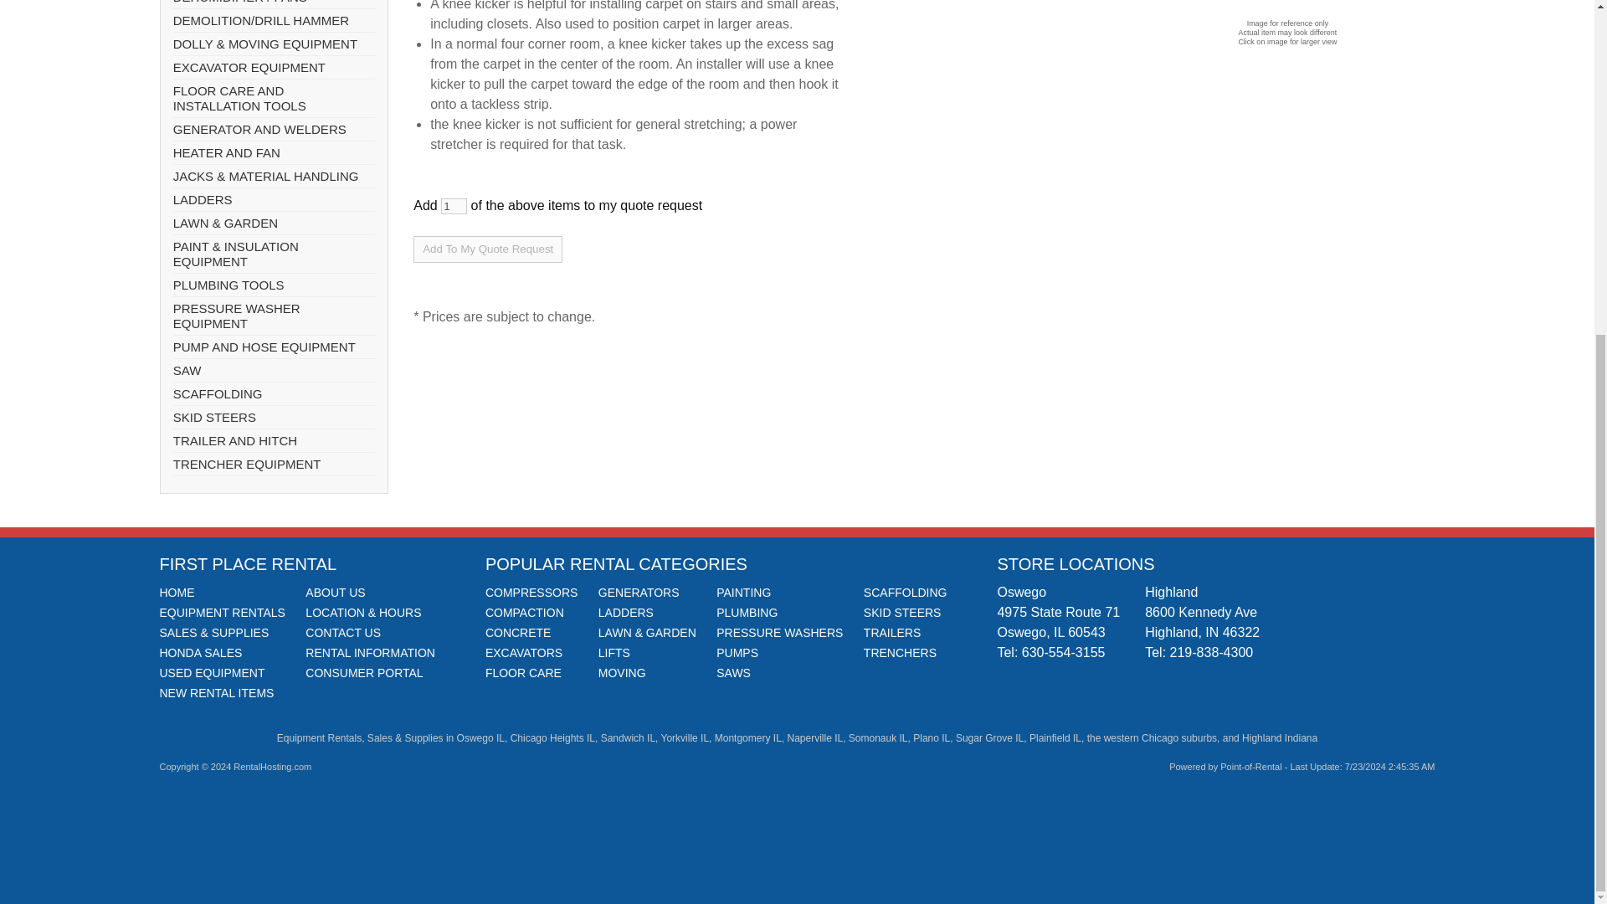 The width and height of the screenshot is (1607, 904). I want to click on LADDERS, so click(274, 199).